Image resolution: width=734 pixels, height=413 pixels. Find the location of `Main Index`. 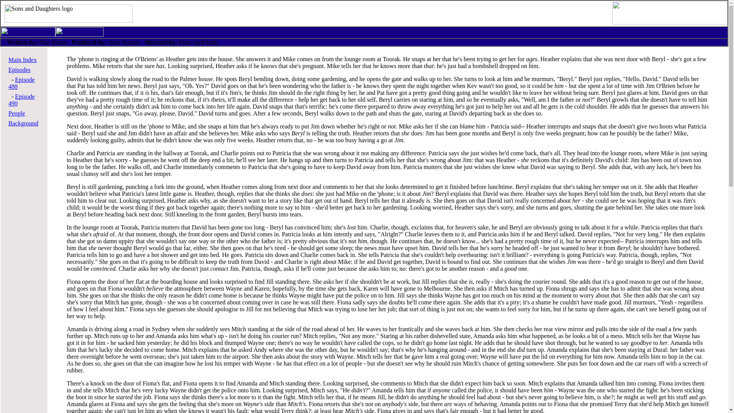

Main Index is located at coordinates (22, 60).